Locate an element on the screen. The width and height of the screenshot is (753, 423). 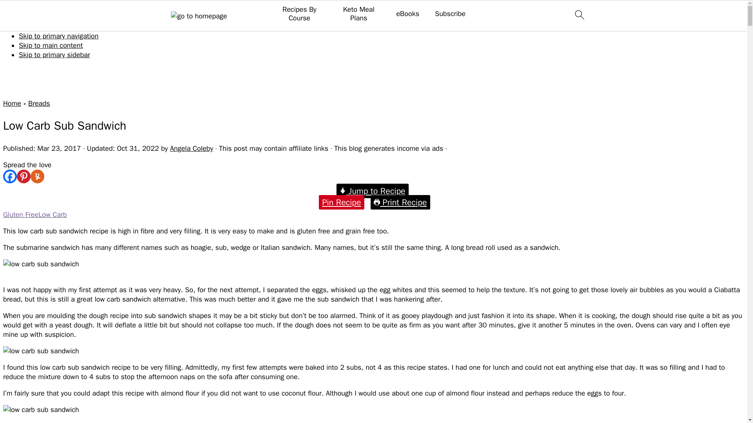
Skip to primary sidebar is located at coordinates (55, 55).